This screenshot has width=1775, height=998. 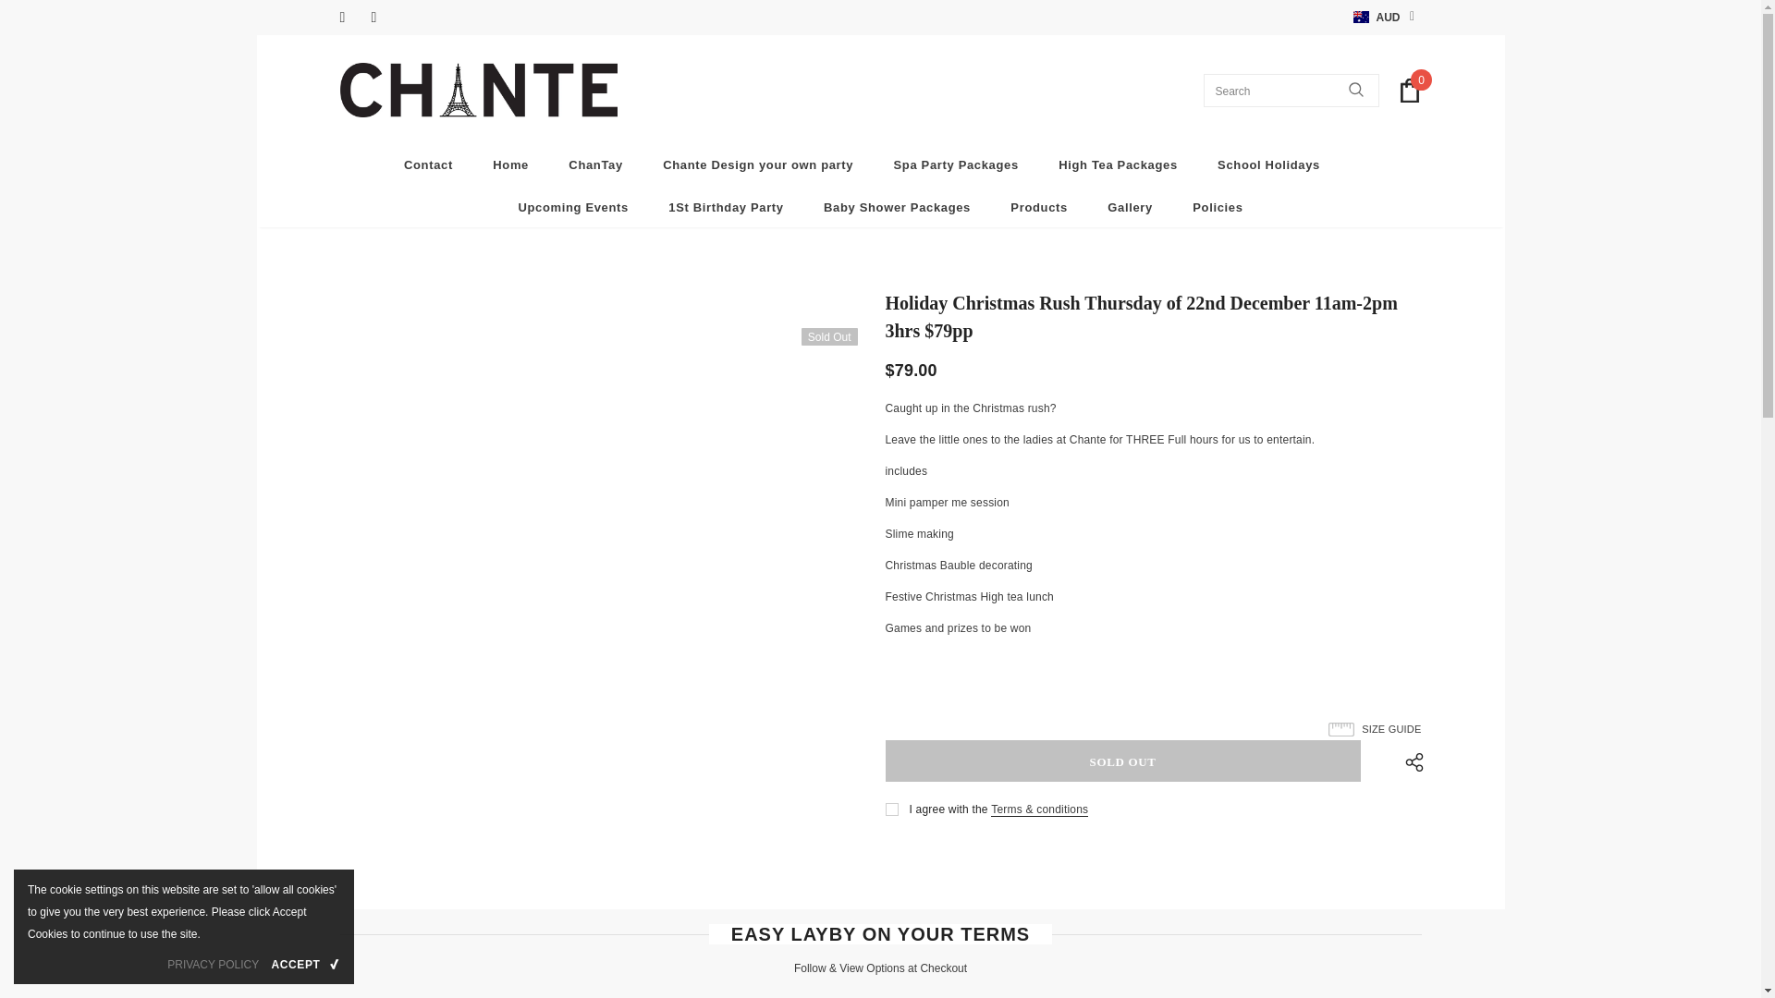 What do you see at coordinates (1218, 206) in the screenshot?
I see `Policies` at bounding box center [1218, 206].